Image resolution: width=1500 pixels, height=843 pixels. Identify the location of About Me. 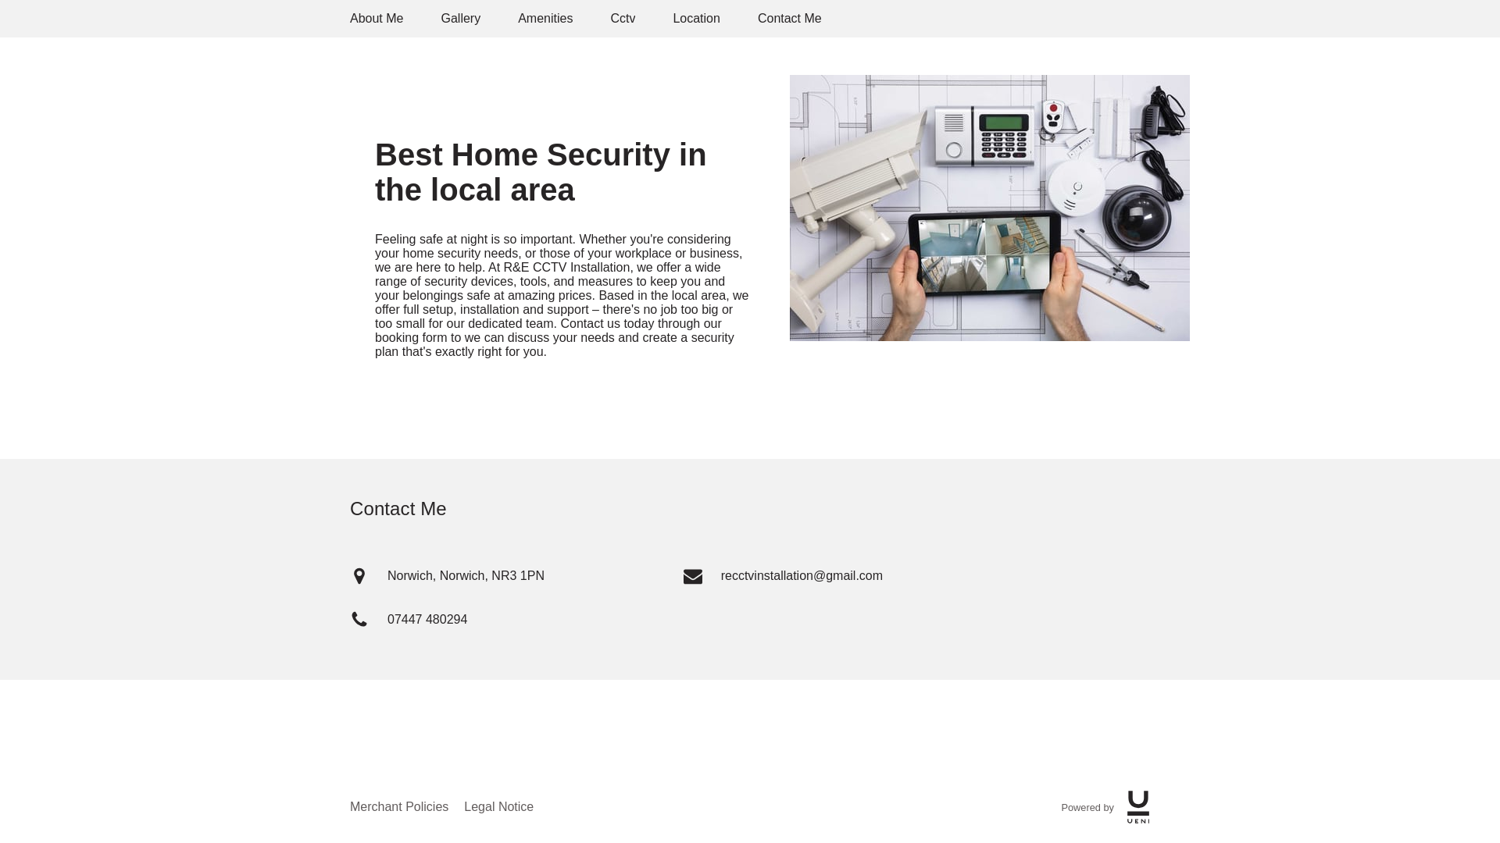
(377, 19).